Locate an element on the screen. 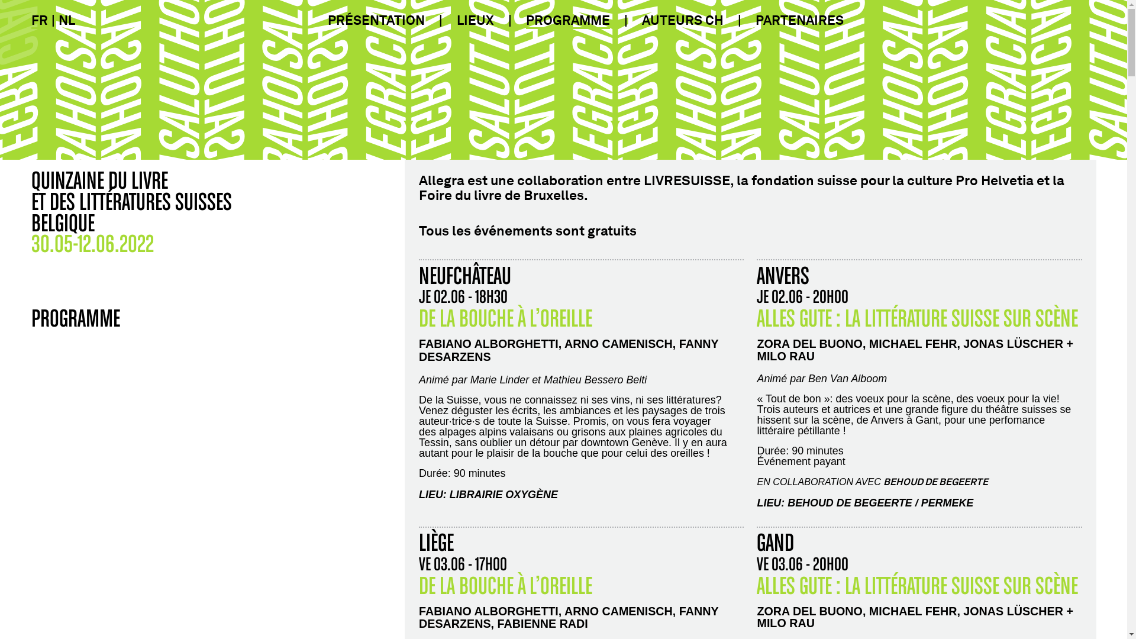 The width and height of the screenshot is (1136, 639). BEHOUD DE BEGEERTE is located at coordinates (936, 482).